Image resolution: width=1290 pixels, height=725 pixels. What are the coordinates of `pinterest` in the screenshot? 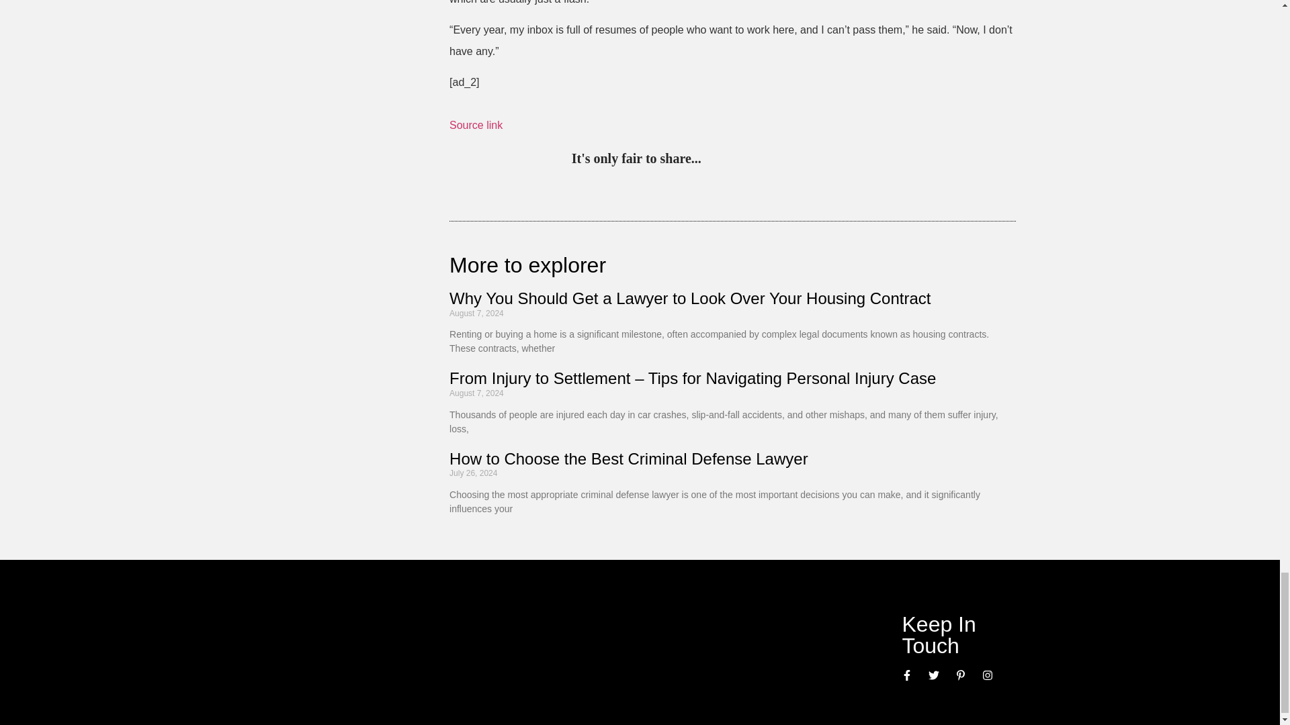 It's located at (715, 160).